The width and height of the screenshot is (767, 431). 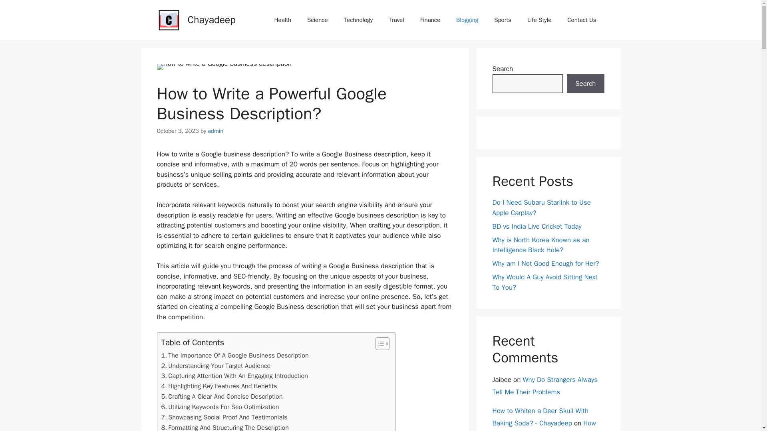 I want to click on admin, so click(x=215, y=130).